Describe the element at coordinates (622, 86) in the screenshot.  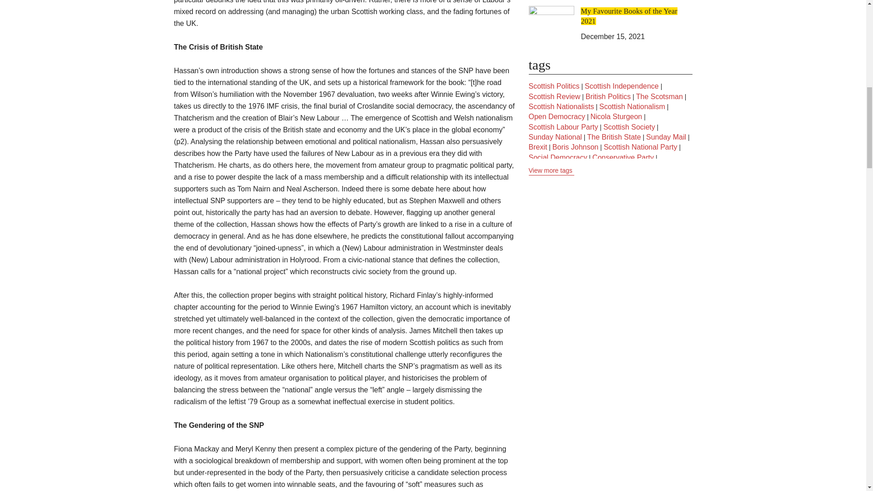
I see `Scottish Independence` at that location.